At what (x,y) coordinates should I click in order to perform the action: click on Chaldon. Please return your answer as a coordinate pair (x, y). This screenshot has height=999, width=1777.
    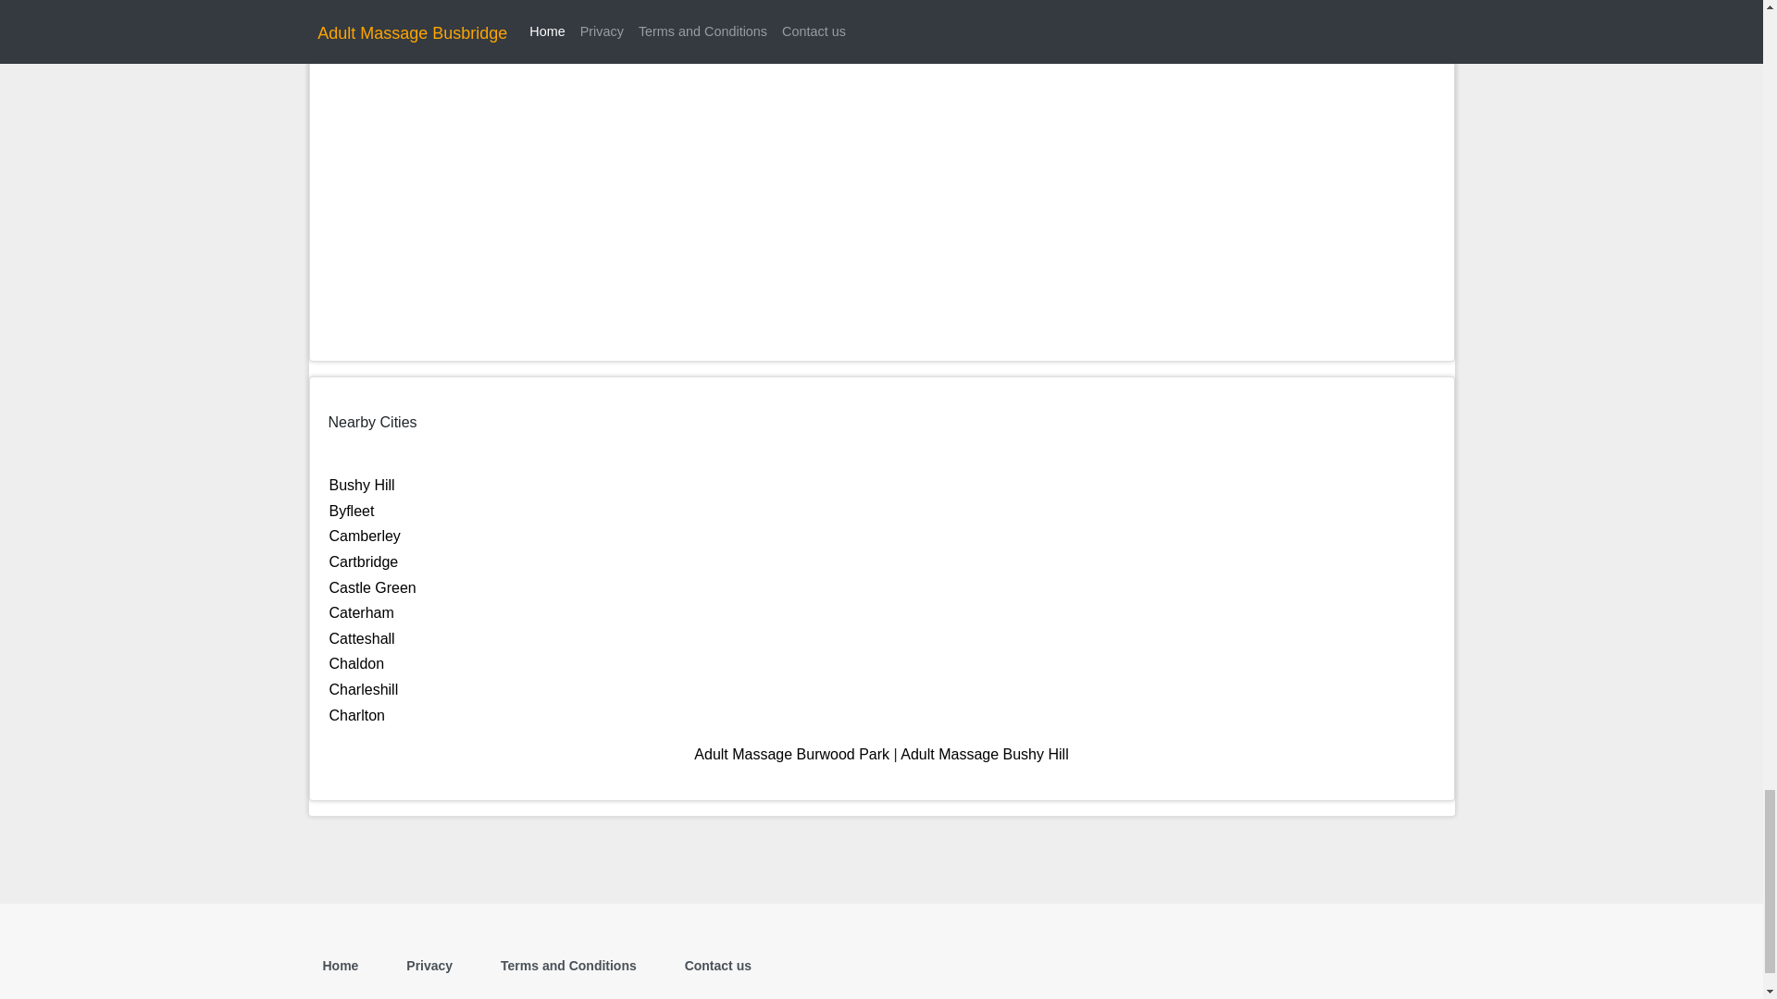
    Looking at the image, I should click on (357, 662).